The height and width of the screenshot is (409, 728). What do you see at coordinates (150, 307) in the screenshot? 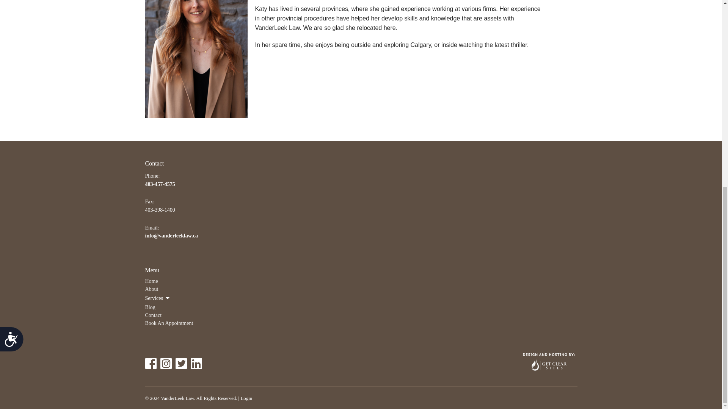
I see `Blog` at bounding box center [150, 307].